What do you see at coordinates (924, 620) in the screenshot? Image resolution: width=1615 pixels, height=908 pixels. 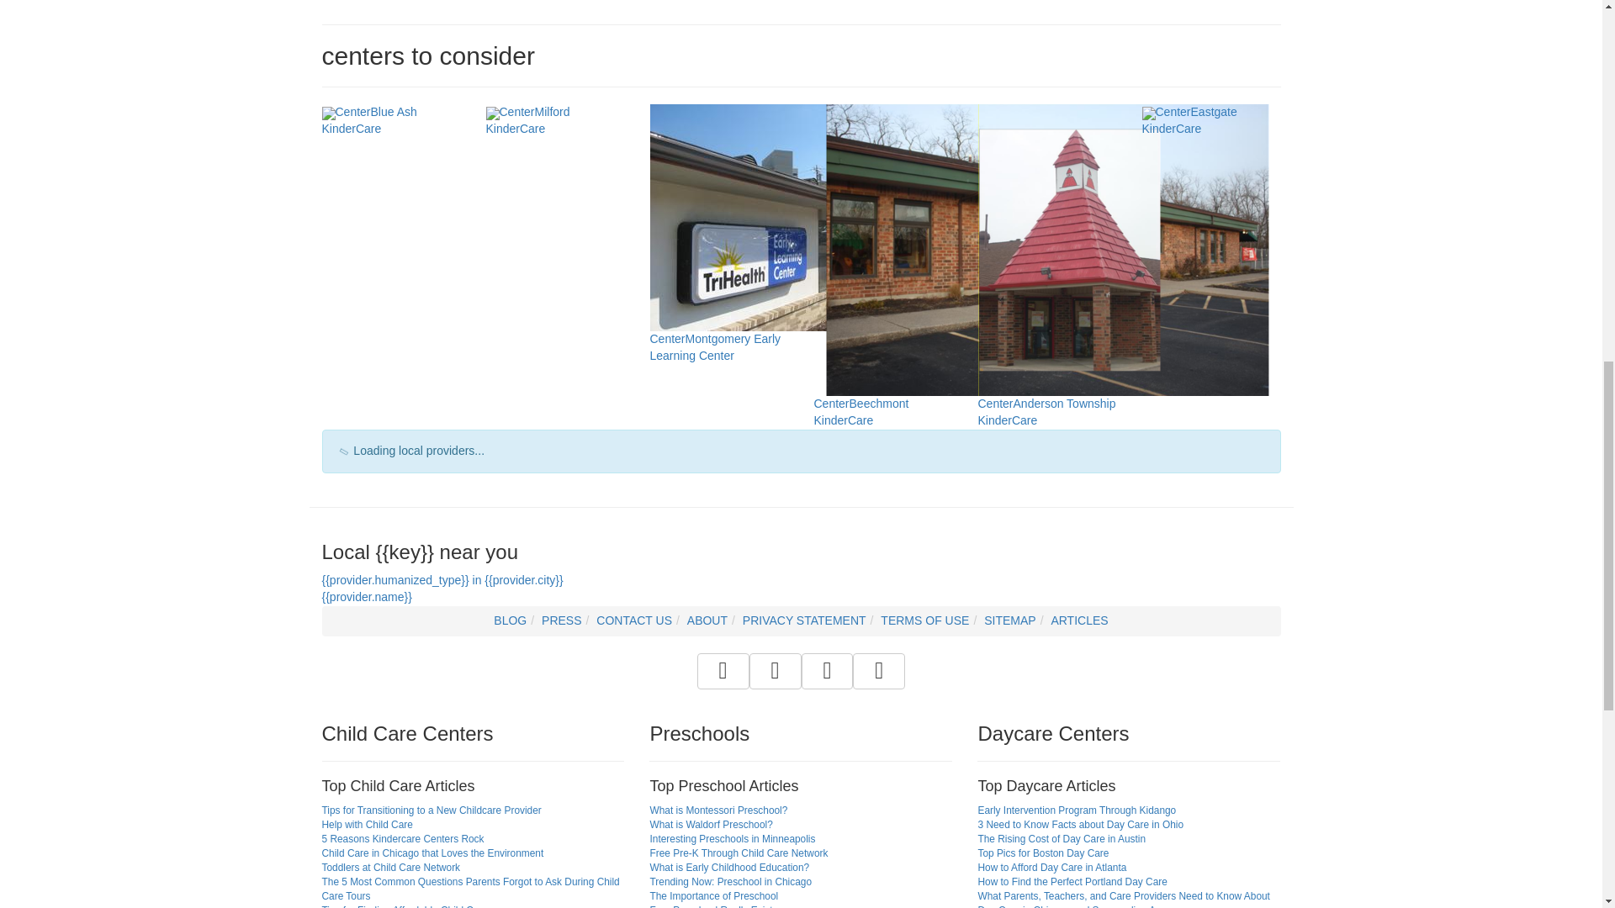 I see `TERMS OF USE` at bounding box center [924, 620].